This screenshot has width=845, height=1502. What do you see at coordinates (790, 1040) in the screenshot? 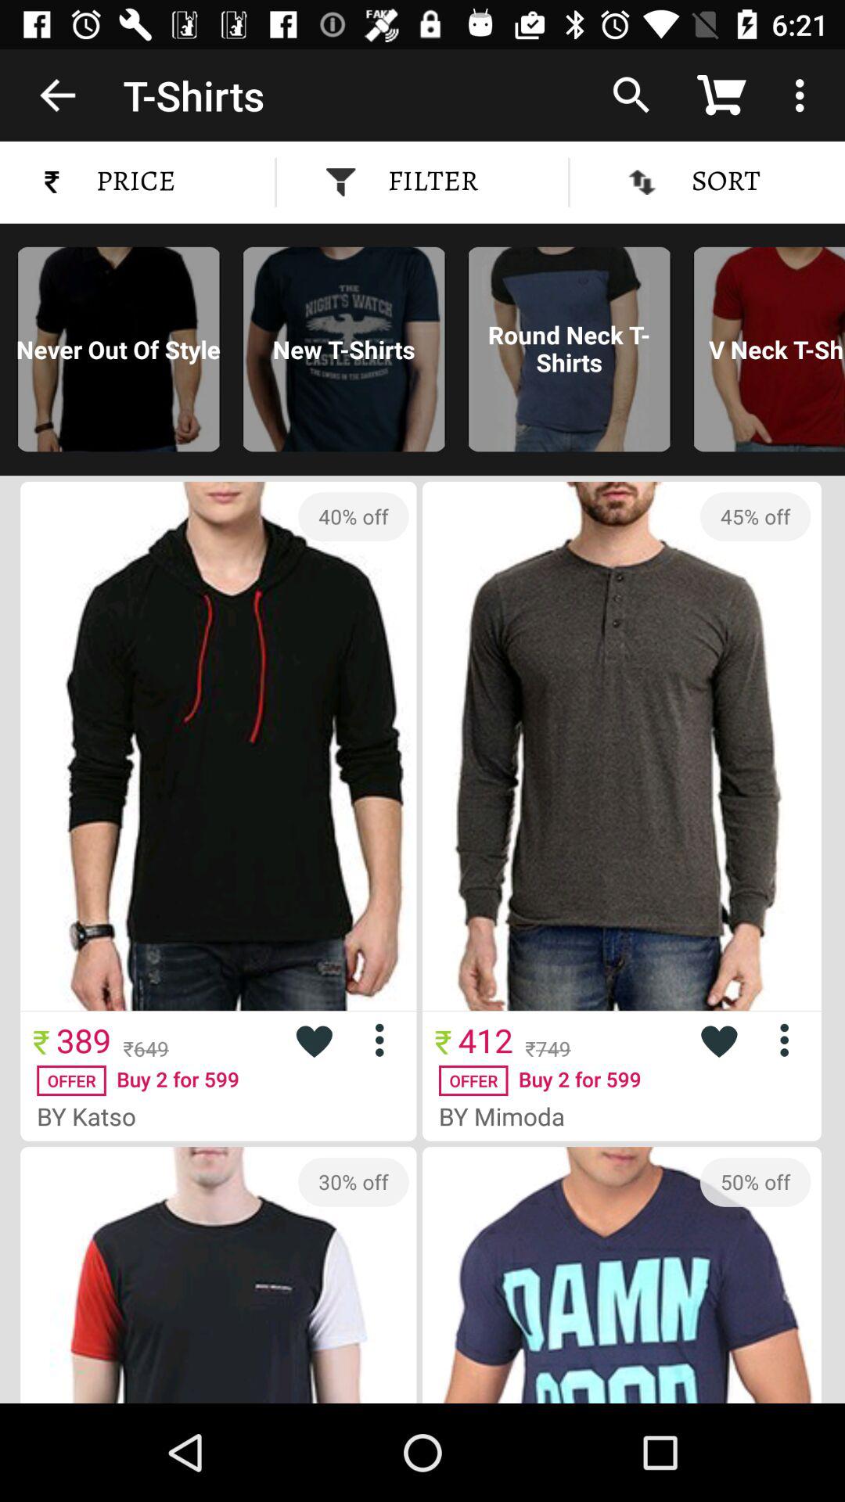
I see `select menu for further item options` at bounding box center [790, 1040].